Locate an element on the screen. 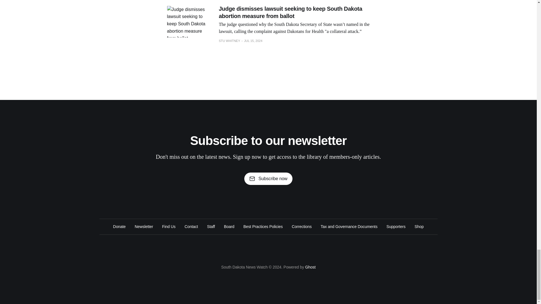 This screenshot has width=541, height=304. Ghost is located at coordinates (310, 267).